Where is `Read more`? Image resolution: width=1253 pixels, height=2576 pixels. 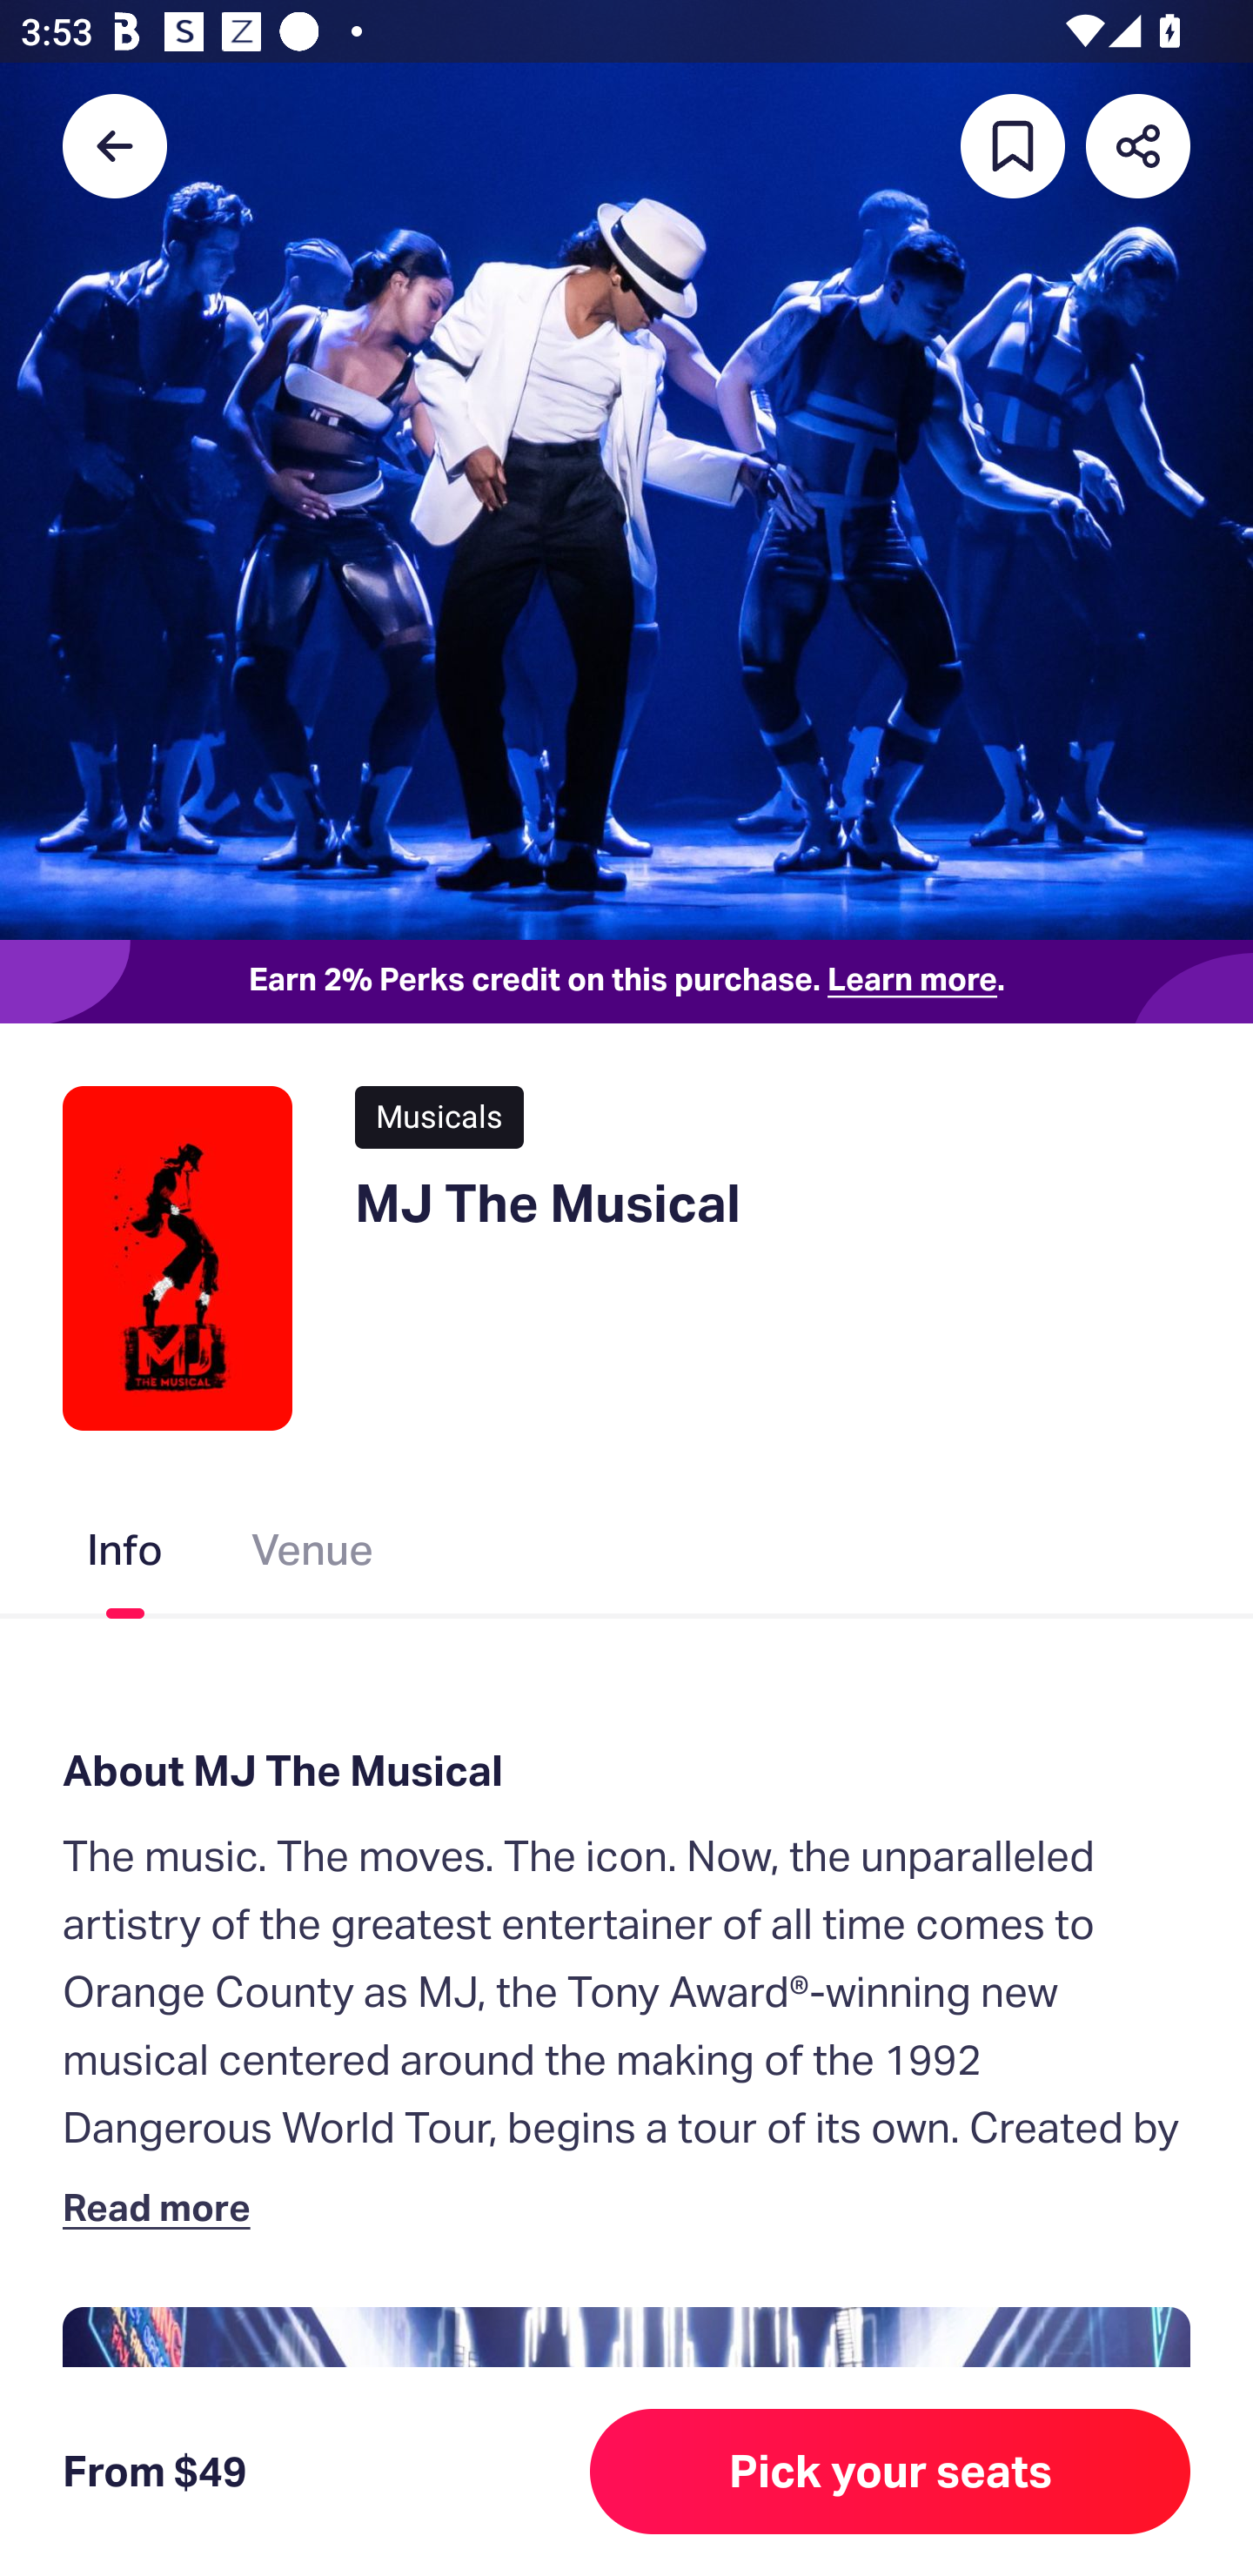 Read more is located at coordinates (163, 2206).